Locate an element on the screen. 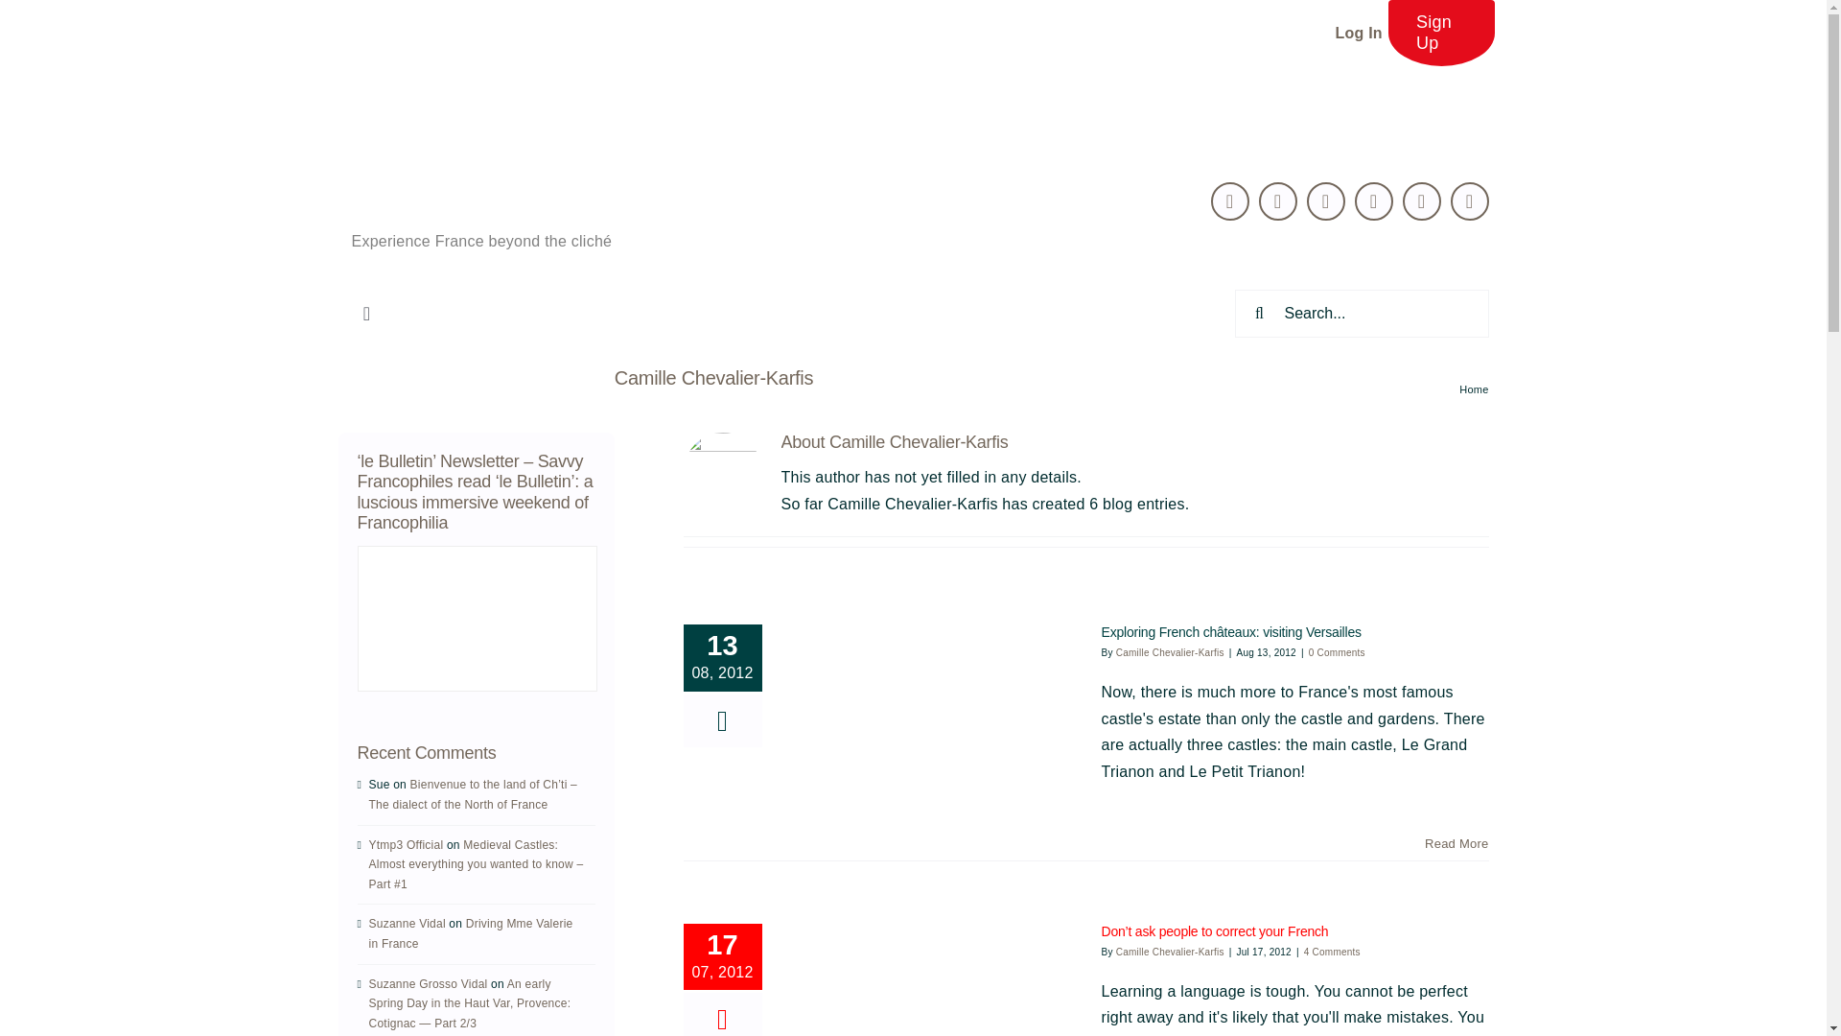 This screenshot has width=1841, height=1036. LinkedIn is located at coordinates (1326, 201).